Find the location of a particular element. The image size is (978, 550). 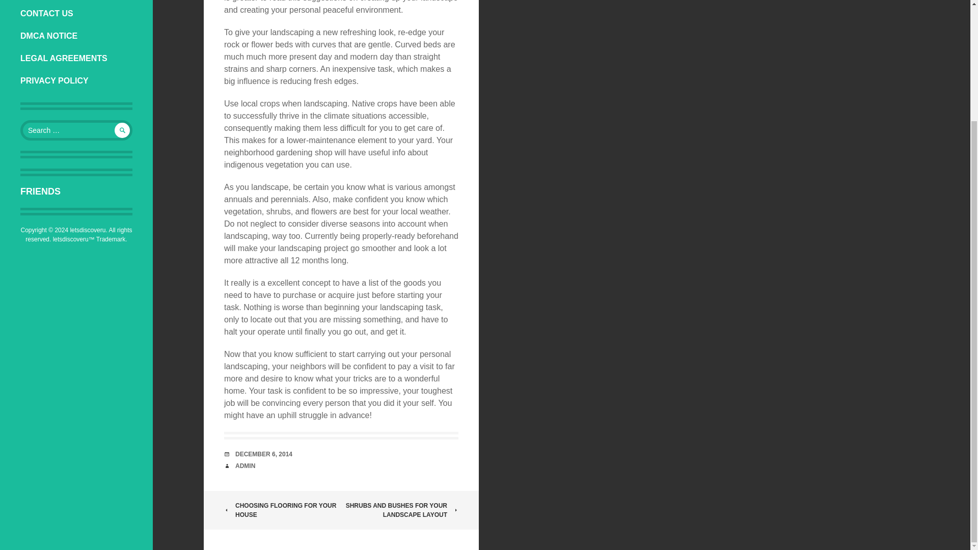

View all posts by admin is located at coordinates (246, 466).